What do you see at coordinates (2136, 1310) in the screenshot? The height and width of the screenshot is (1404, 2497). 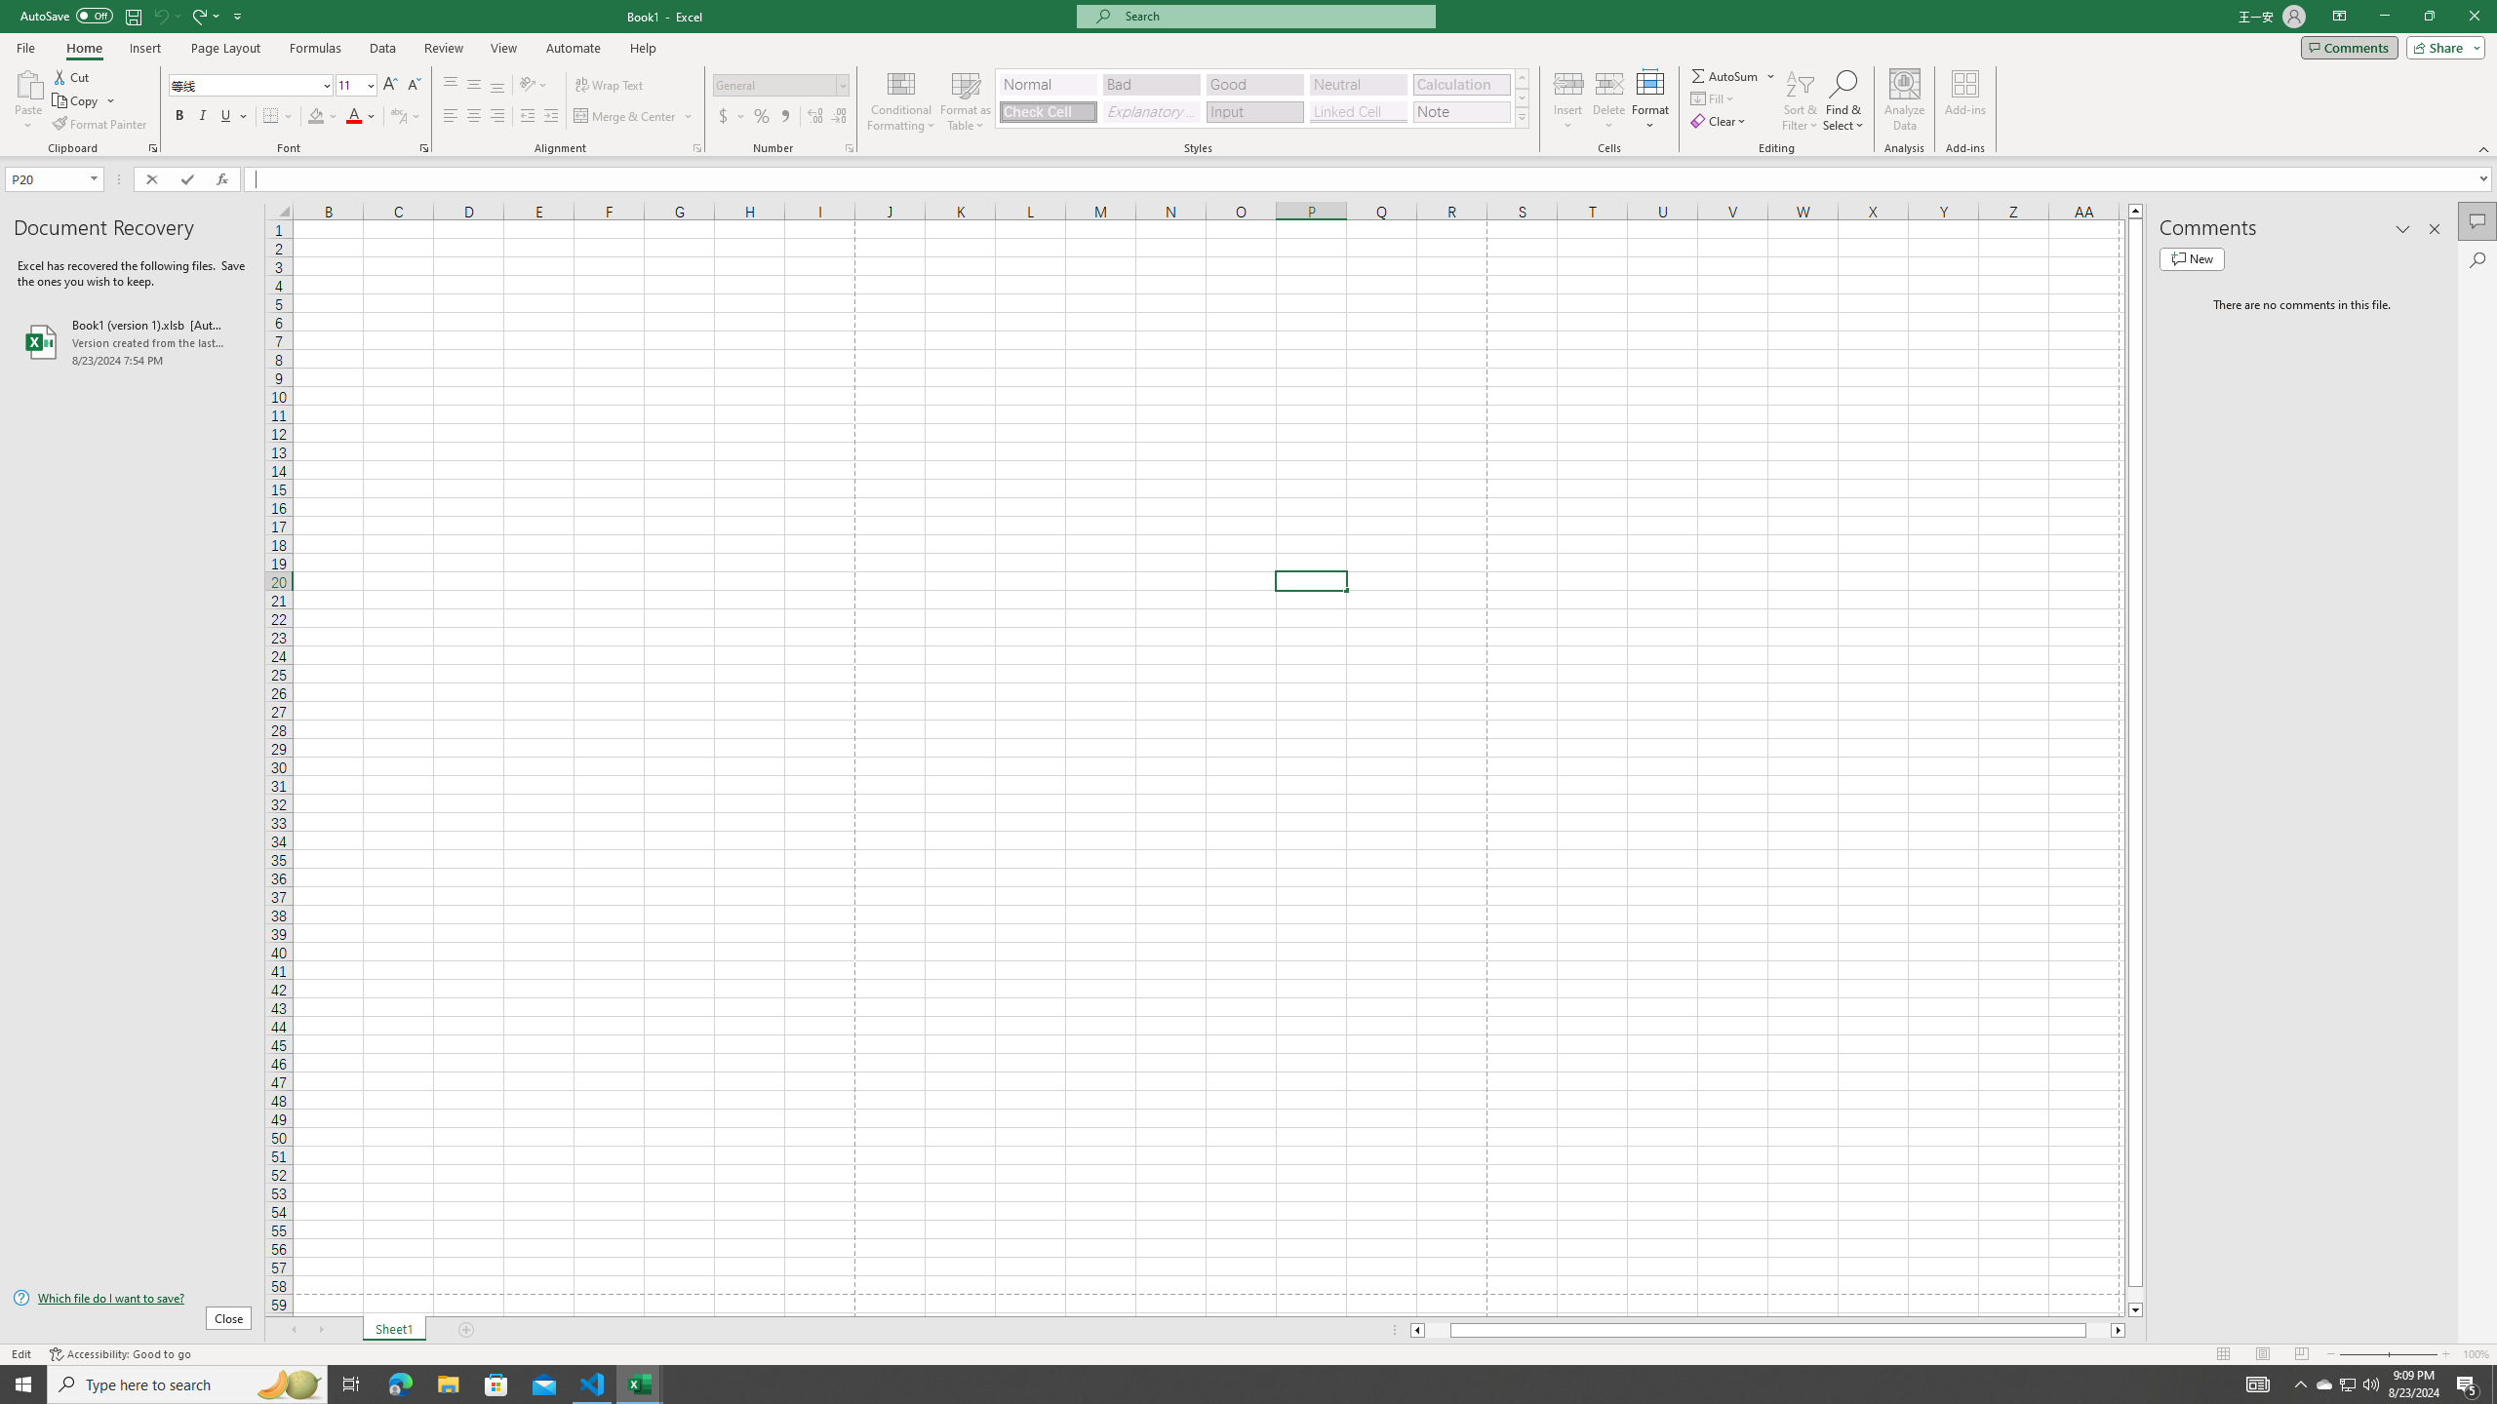 I see `Line down` at bounding box center [2136, 1310].